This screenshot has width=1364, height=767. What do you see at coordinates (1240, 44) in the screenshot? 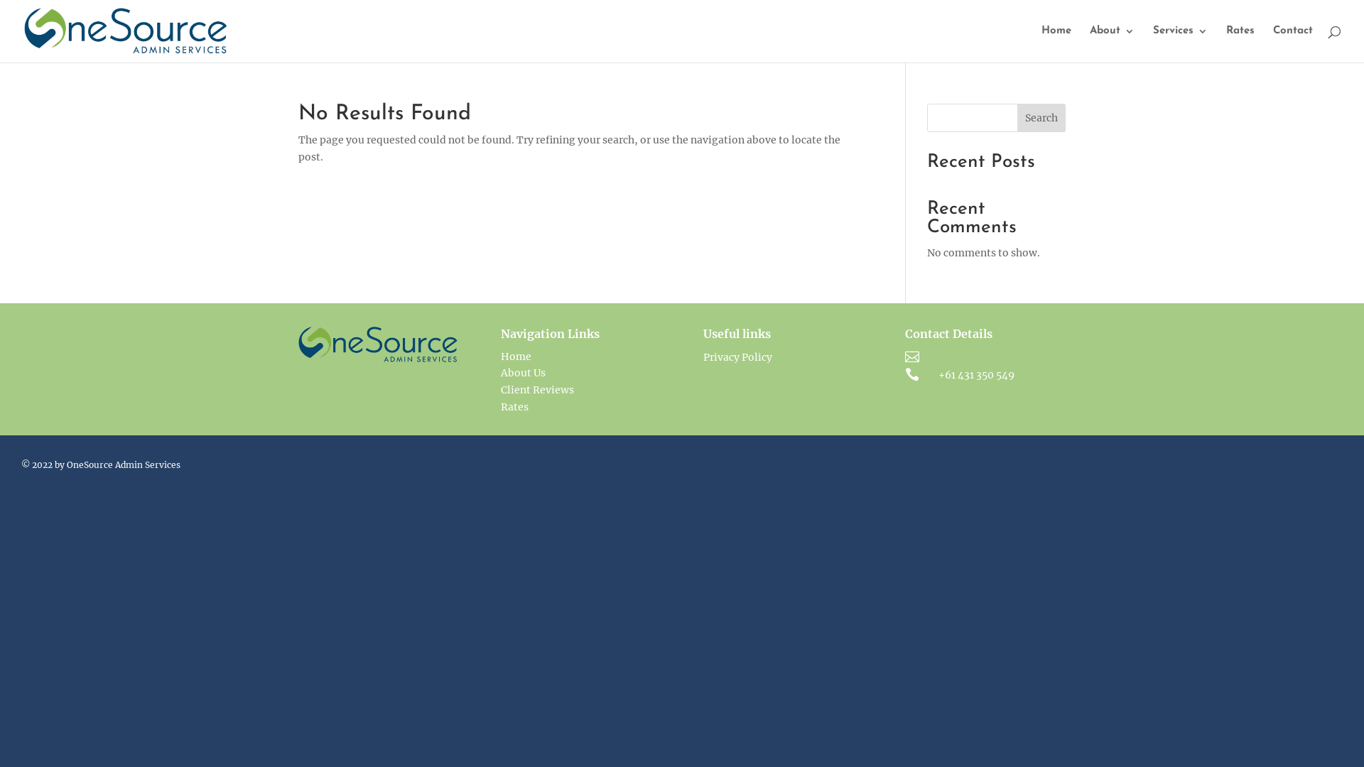
I see `Rates` at bounding box center [1240, 44].